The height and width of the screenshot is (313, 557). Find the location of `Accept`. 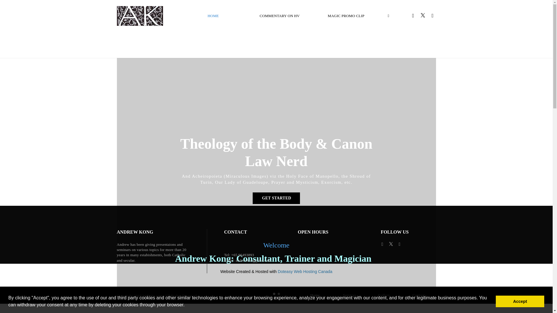

Accept is located at coordinates (520, 301).